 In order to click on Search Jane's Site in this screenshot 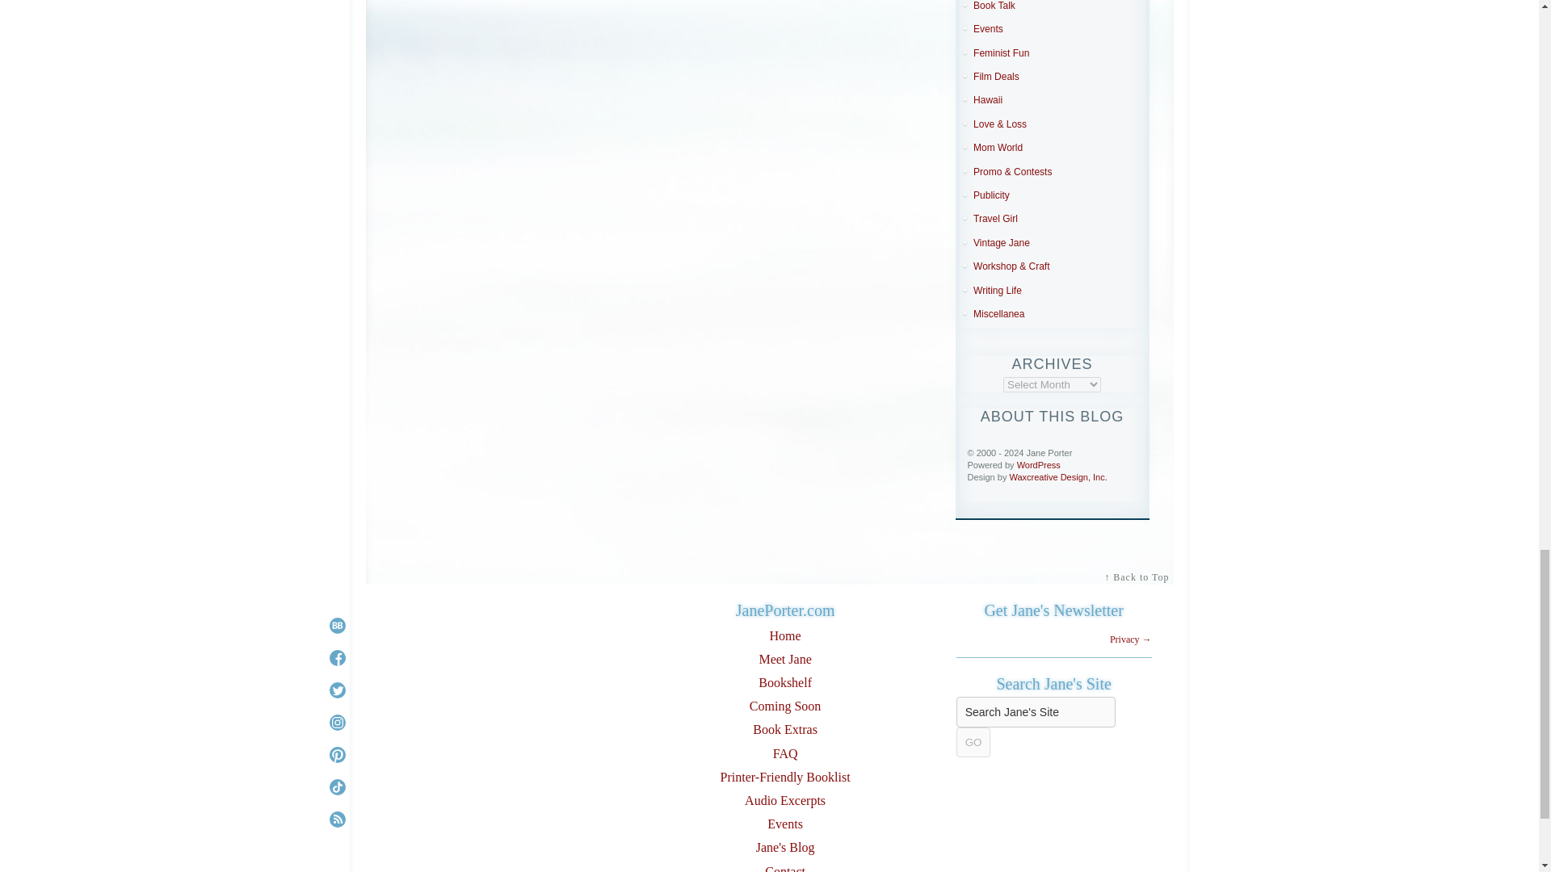, I will do `click(1036, 711)`.